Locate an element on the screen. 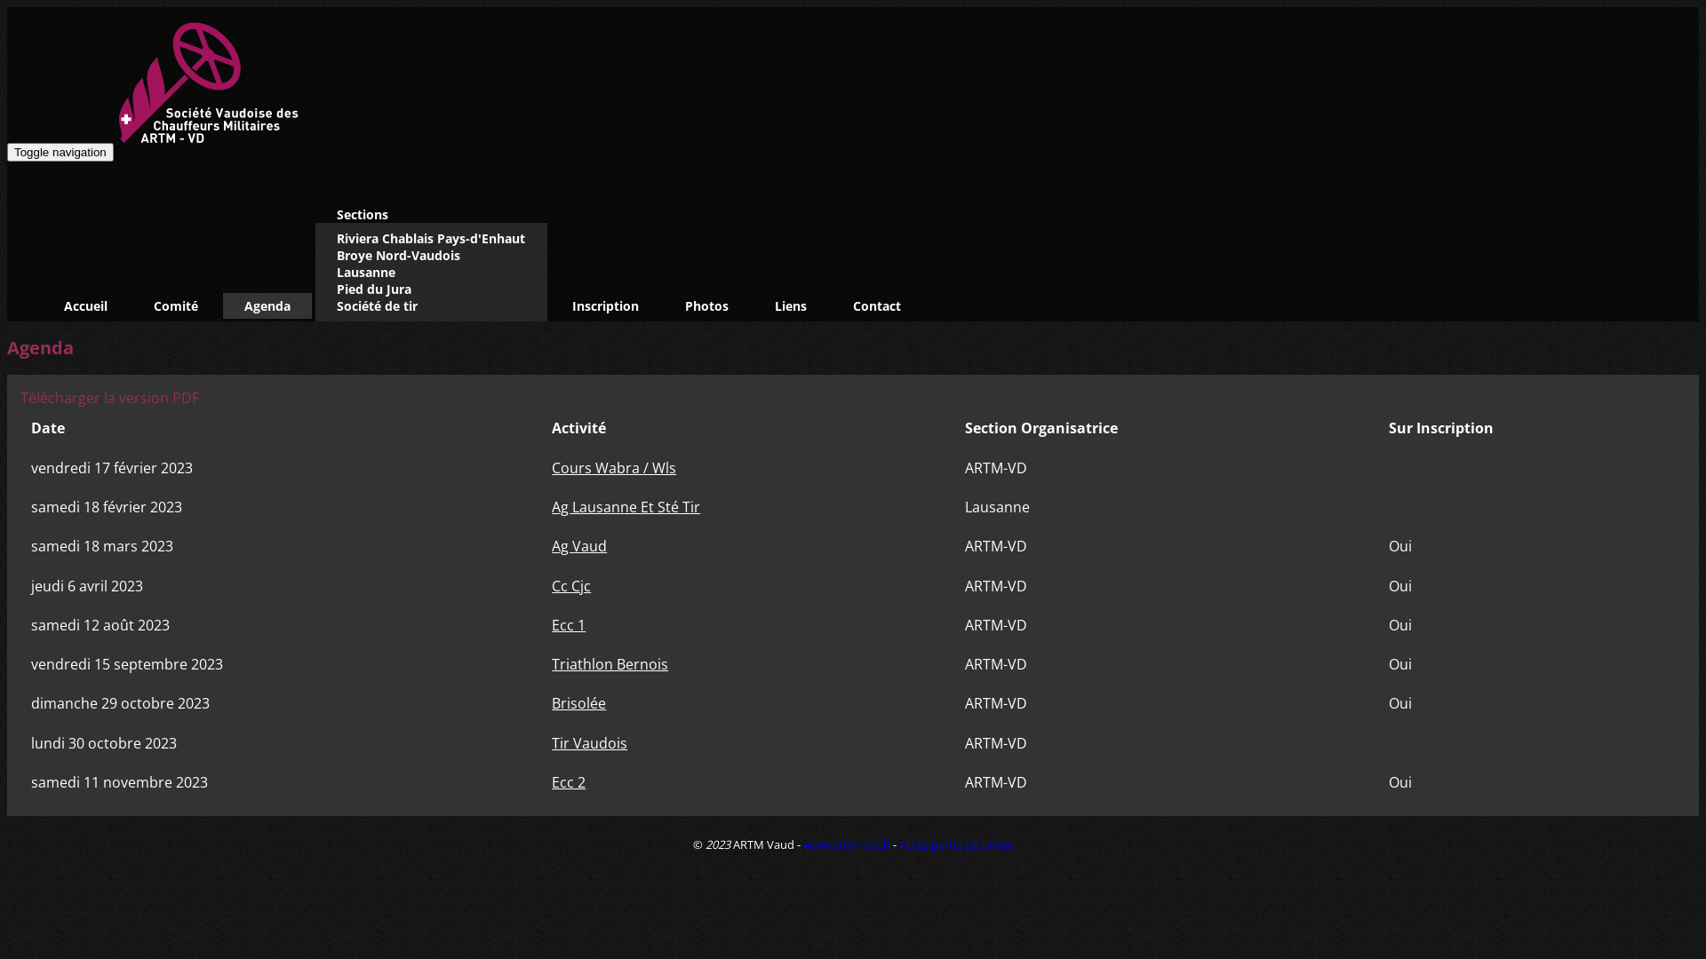  Cours Wabra / Wls is located at coordinates (614, 468).